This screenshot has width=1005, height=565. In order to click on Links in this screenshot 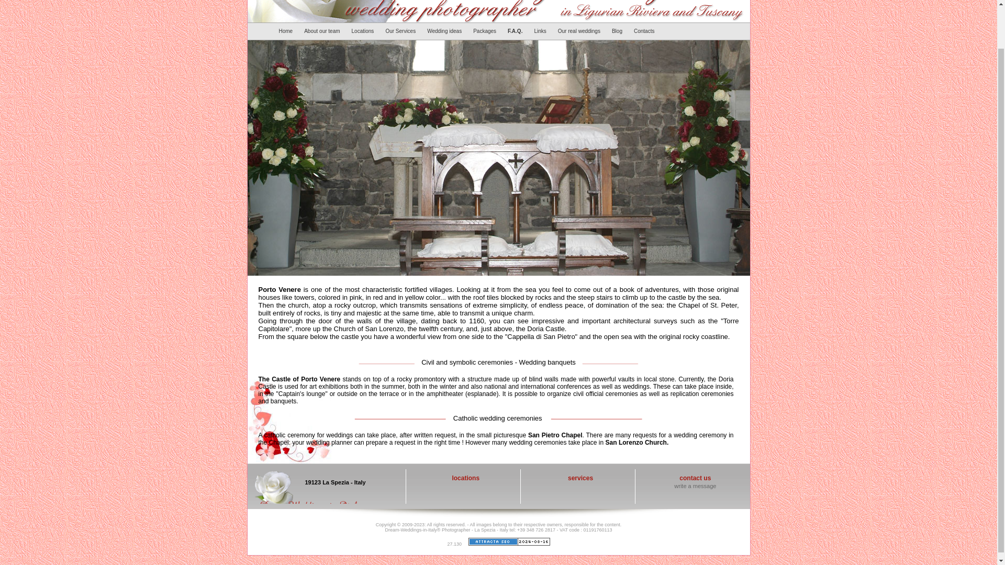, I will do `click(541, 31)`.